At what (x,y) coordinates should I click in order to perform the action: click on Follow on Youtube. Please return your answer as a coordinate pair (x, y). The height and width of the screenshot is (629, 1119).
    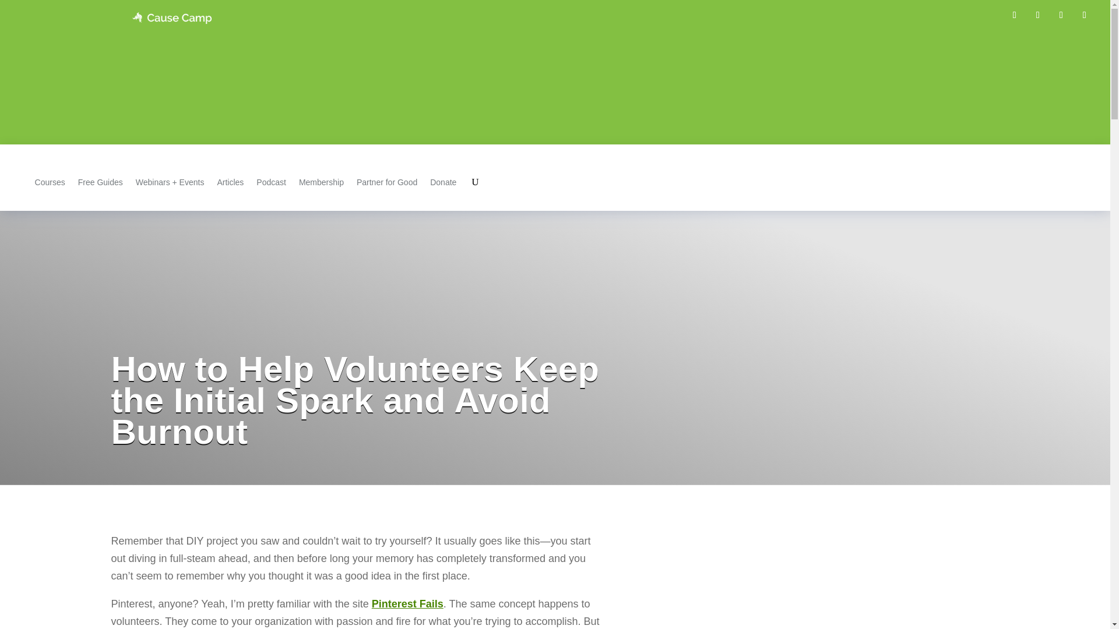
    Looking at the image, I should click on (1085, 15).